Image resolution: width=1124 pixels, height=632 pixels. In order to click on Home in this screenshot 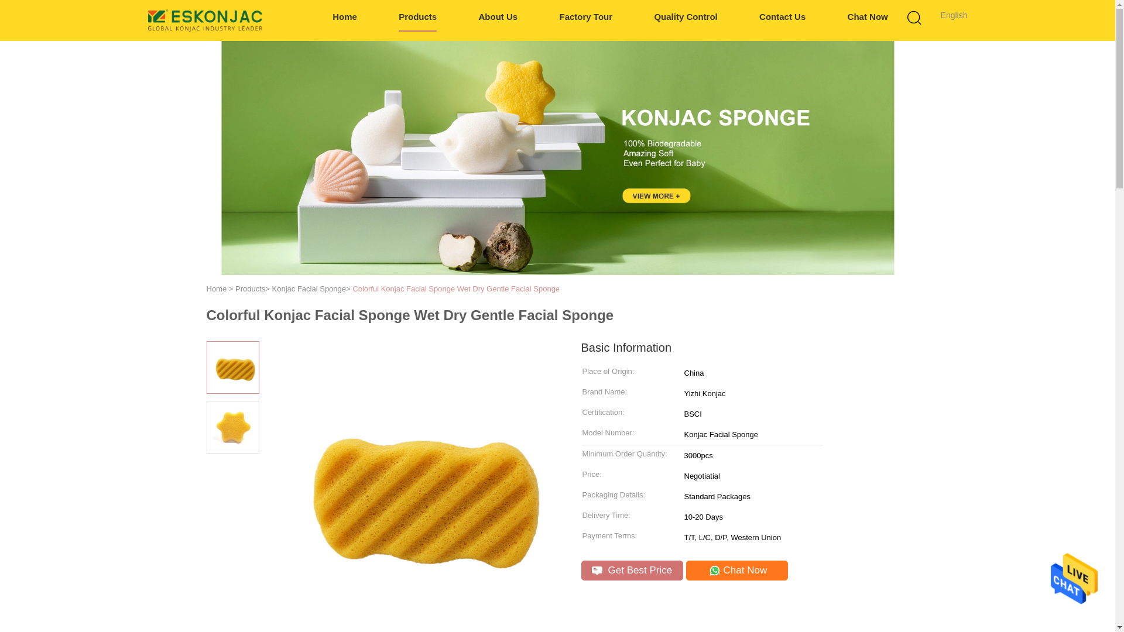, I will do `click(345, 18)`.